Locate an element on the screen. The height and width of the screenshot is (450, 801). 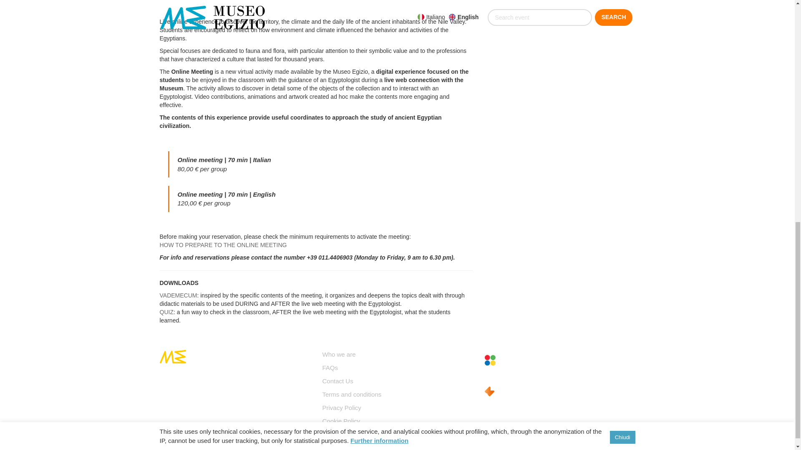
QUIZ is located at coordinates (166, 312).